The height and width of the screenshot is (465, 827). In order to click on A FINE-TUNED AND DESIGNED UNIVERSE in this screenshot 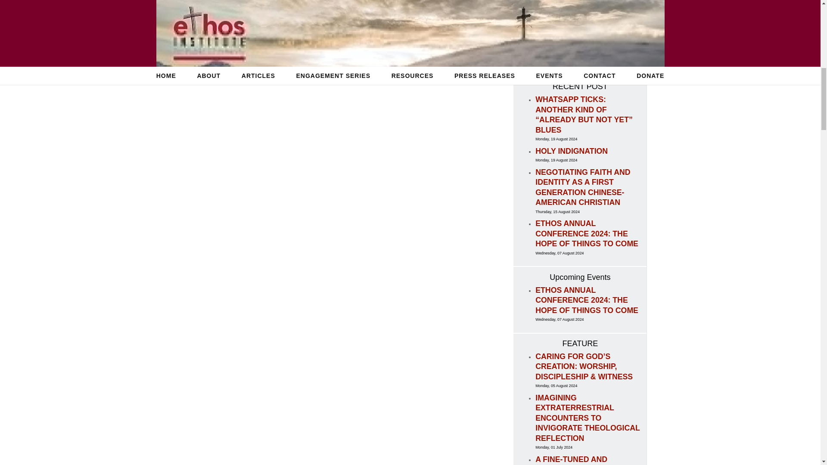, I will do `click(575, 460)`.